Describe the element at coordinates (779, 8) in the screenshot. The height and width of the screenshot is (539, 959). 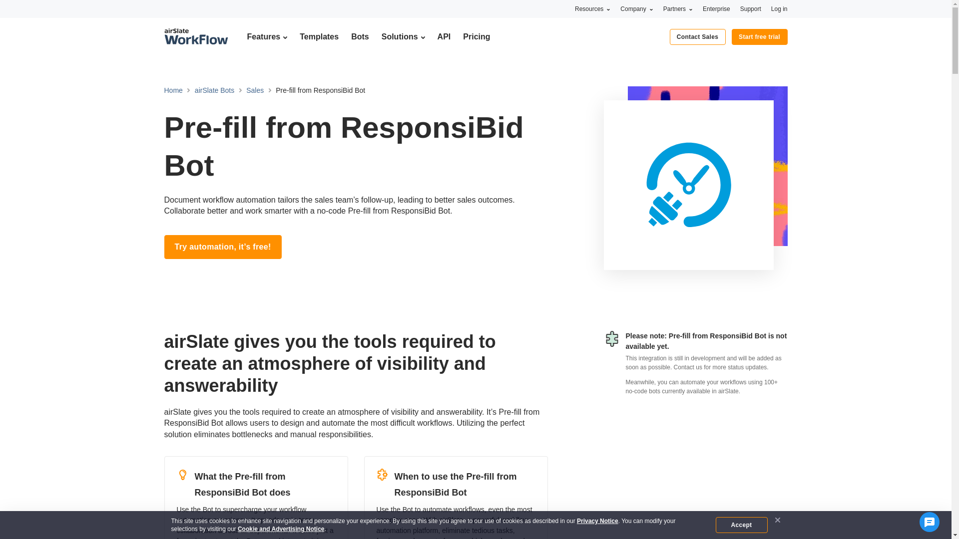
I see `Log in` at that location.